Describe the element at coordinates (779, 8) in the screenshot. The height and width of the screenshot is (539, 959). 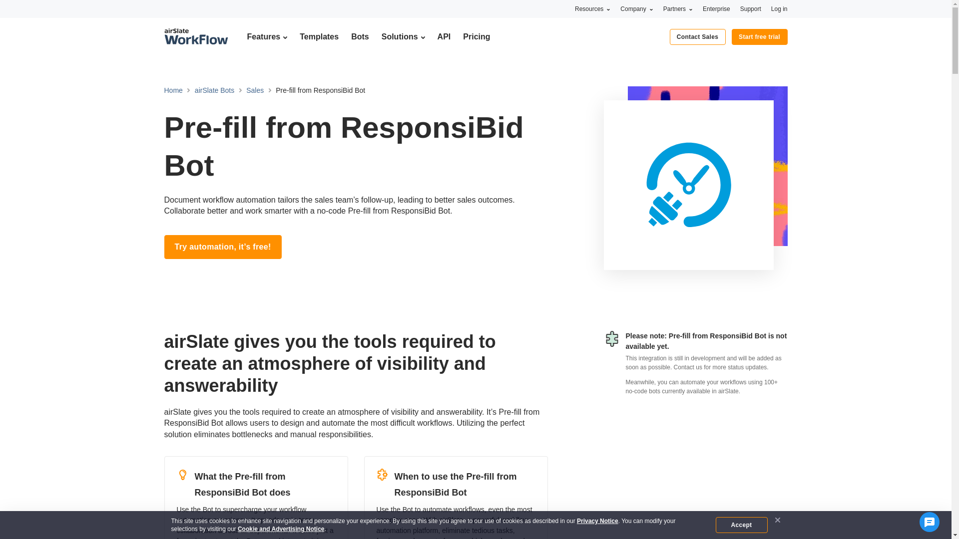
I see `Log in` at that location.